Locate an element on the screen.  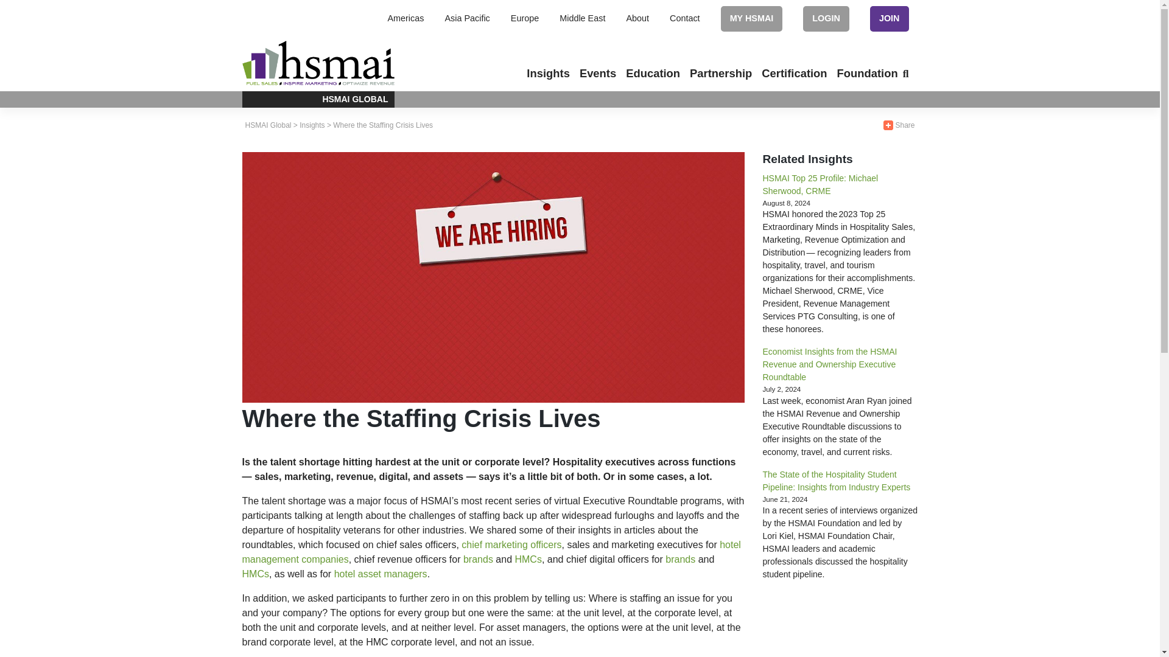
Asia Pacific is located at coordinates (466, 18).